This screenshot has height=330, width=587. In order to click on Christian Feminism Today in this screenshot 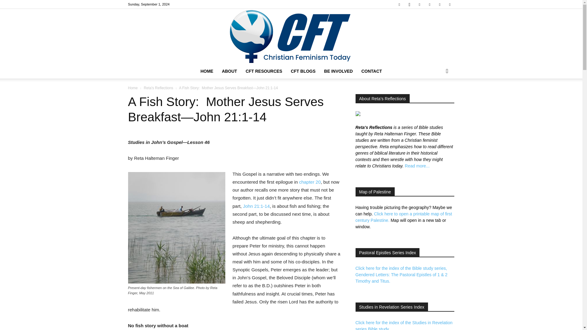, I will do `click(291, 36)`.